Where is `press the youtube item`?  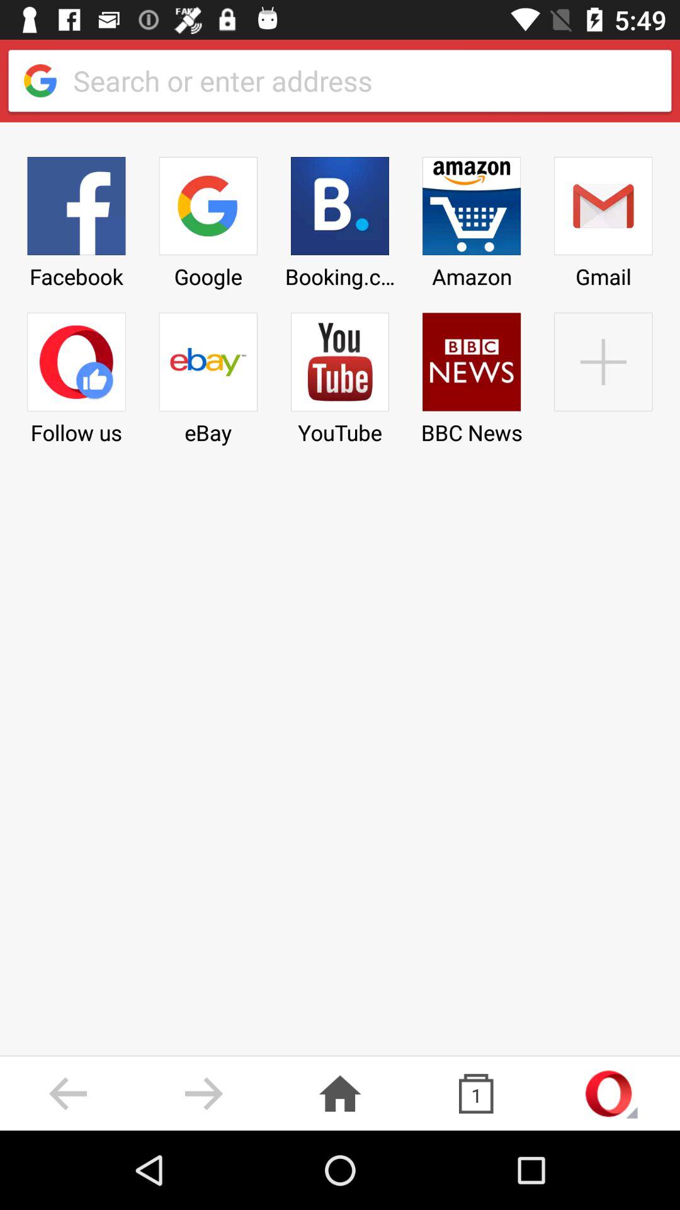
press the youtube item is located at coordinates (339, 374).